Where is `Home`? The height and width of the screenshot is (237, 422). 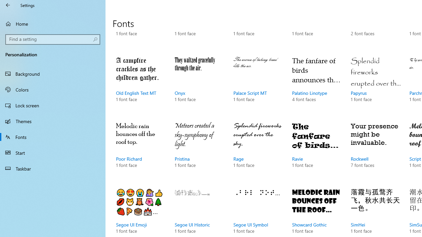 Home is located at coordinates (53, 24).